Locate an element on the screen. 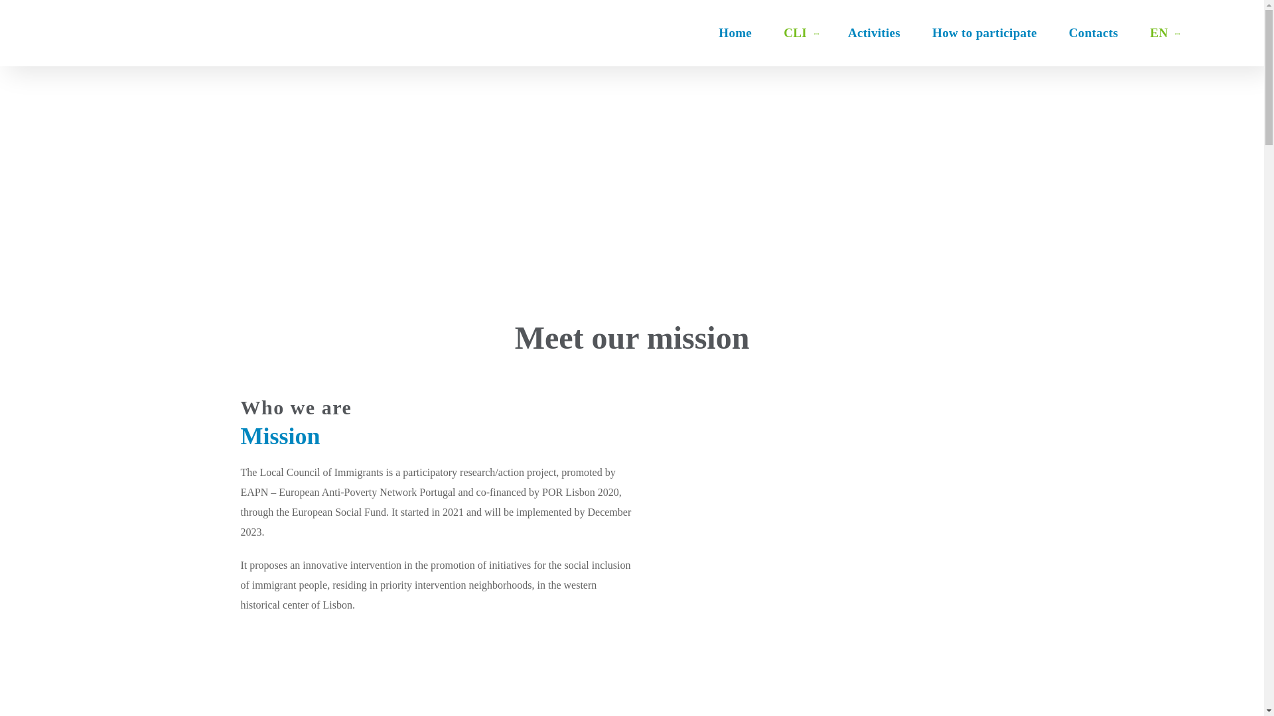 The width and height of the screenshot is (1274, 716). Home is located at coordinates (735, 33).